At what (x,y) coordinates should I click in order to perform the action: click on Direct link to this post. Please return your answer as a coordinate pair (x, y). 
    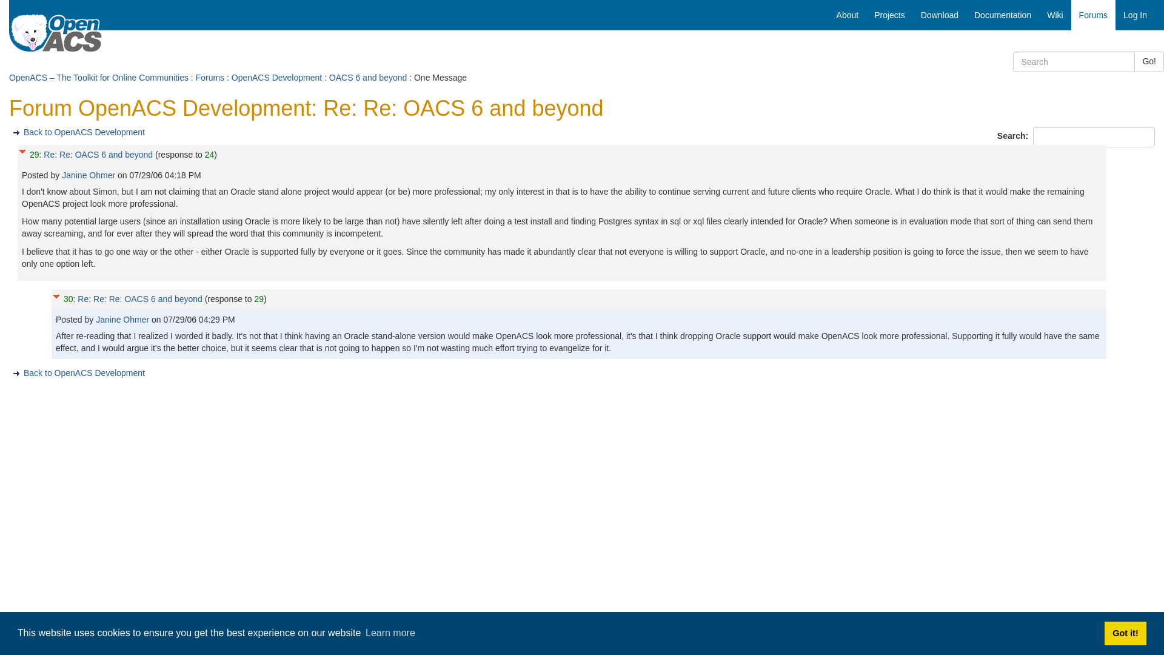
    Looking at the image, I should click on (258, 298).